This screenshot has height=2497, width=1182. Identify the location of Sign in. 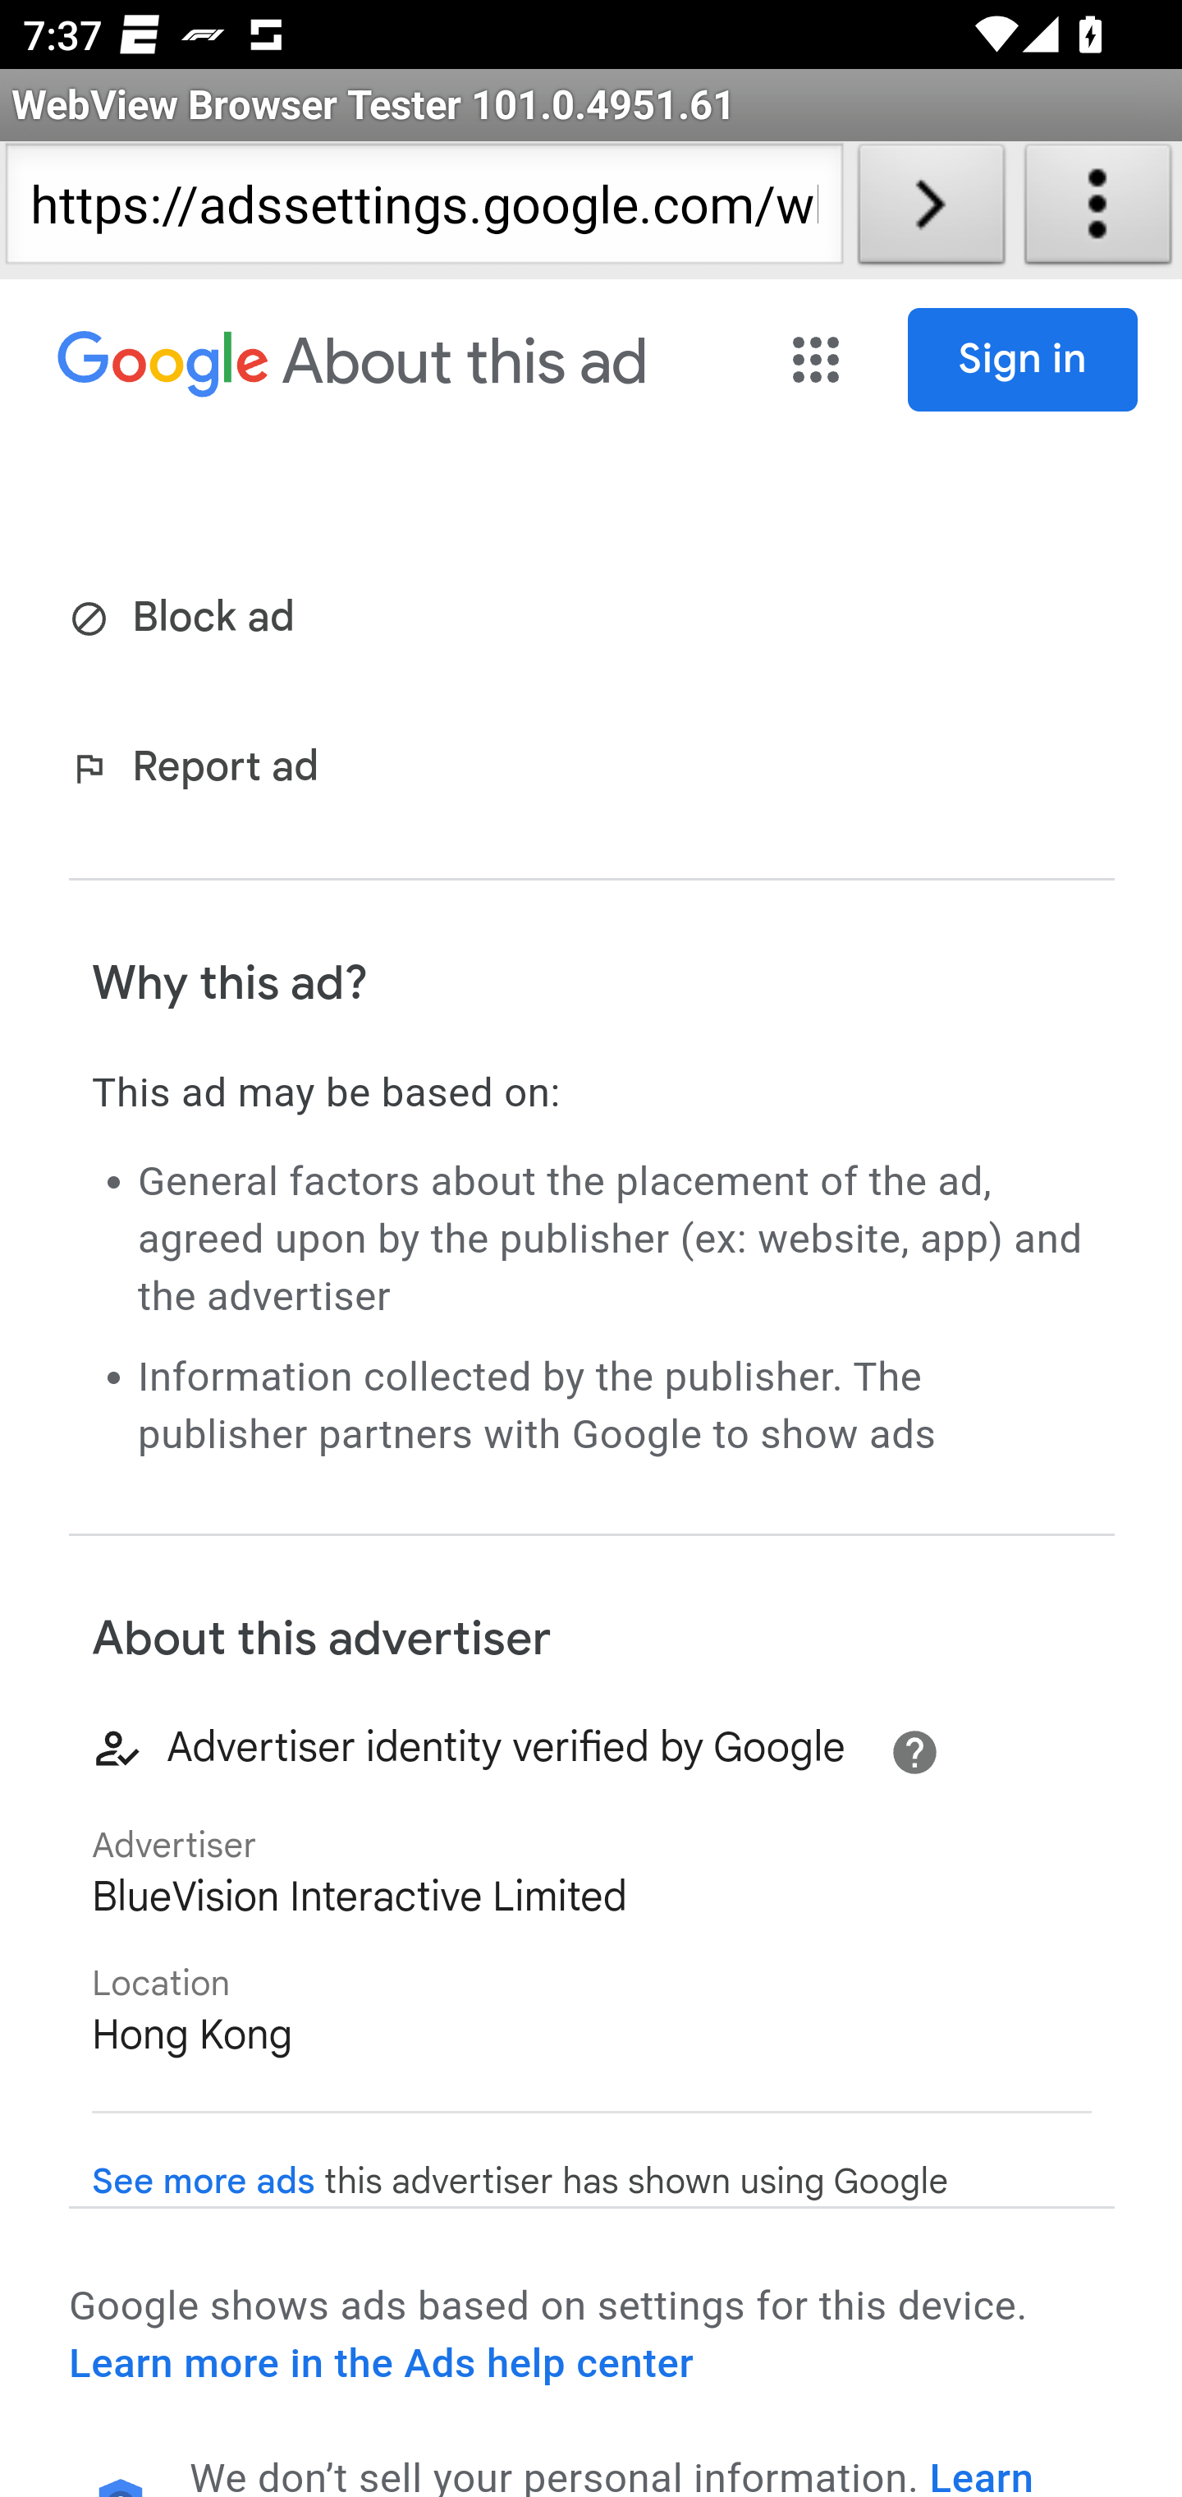
(1024, 360).